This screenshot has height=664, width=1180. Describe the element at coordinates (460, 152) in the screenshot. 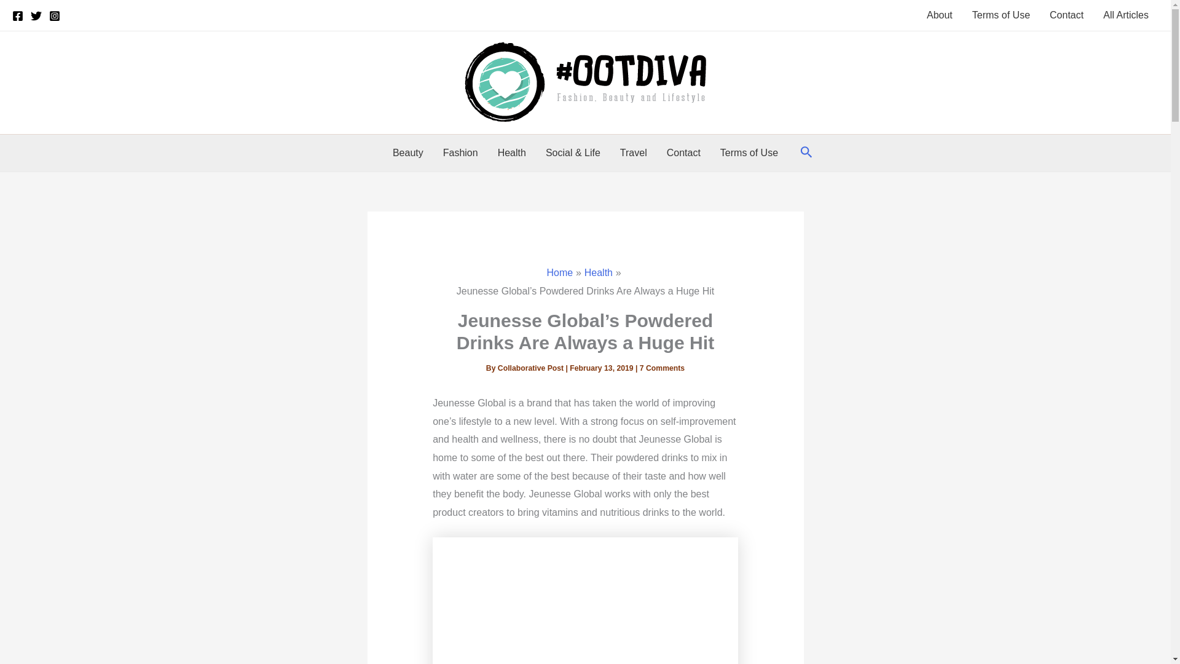

I see `Fashion` at that location.